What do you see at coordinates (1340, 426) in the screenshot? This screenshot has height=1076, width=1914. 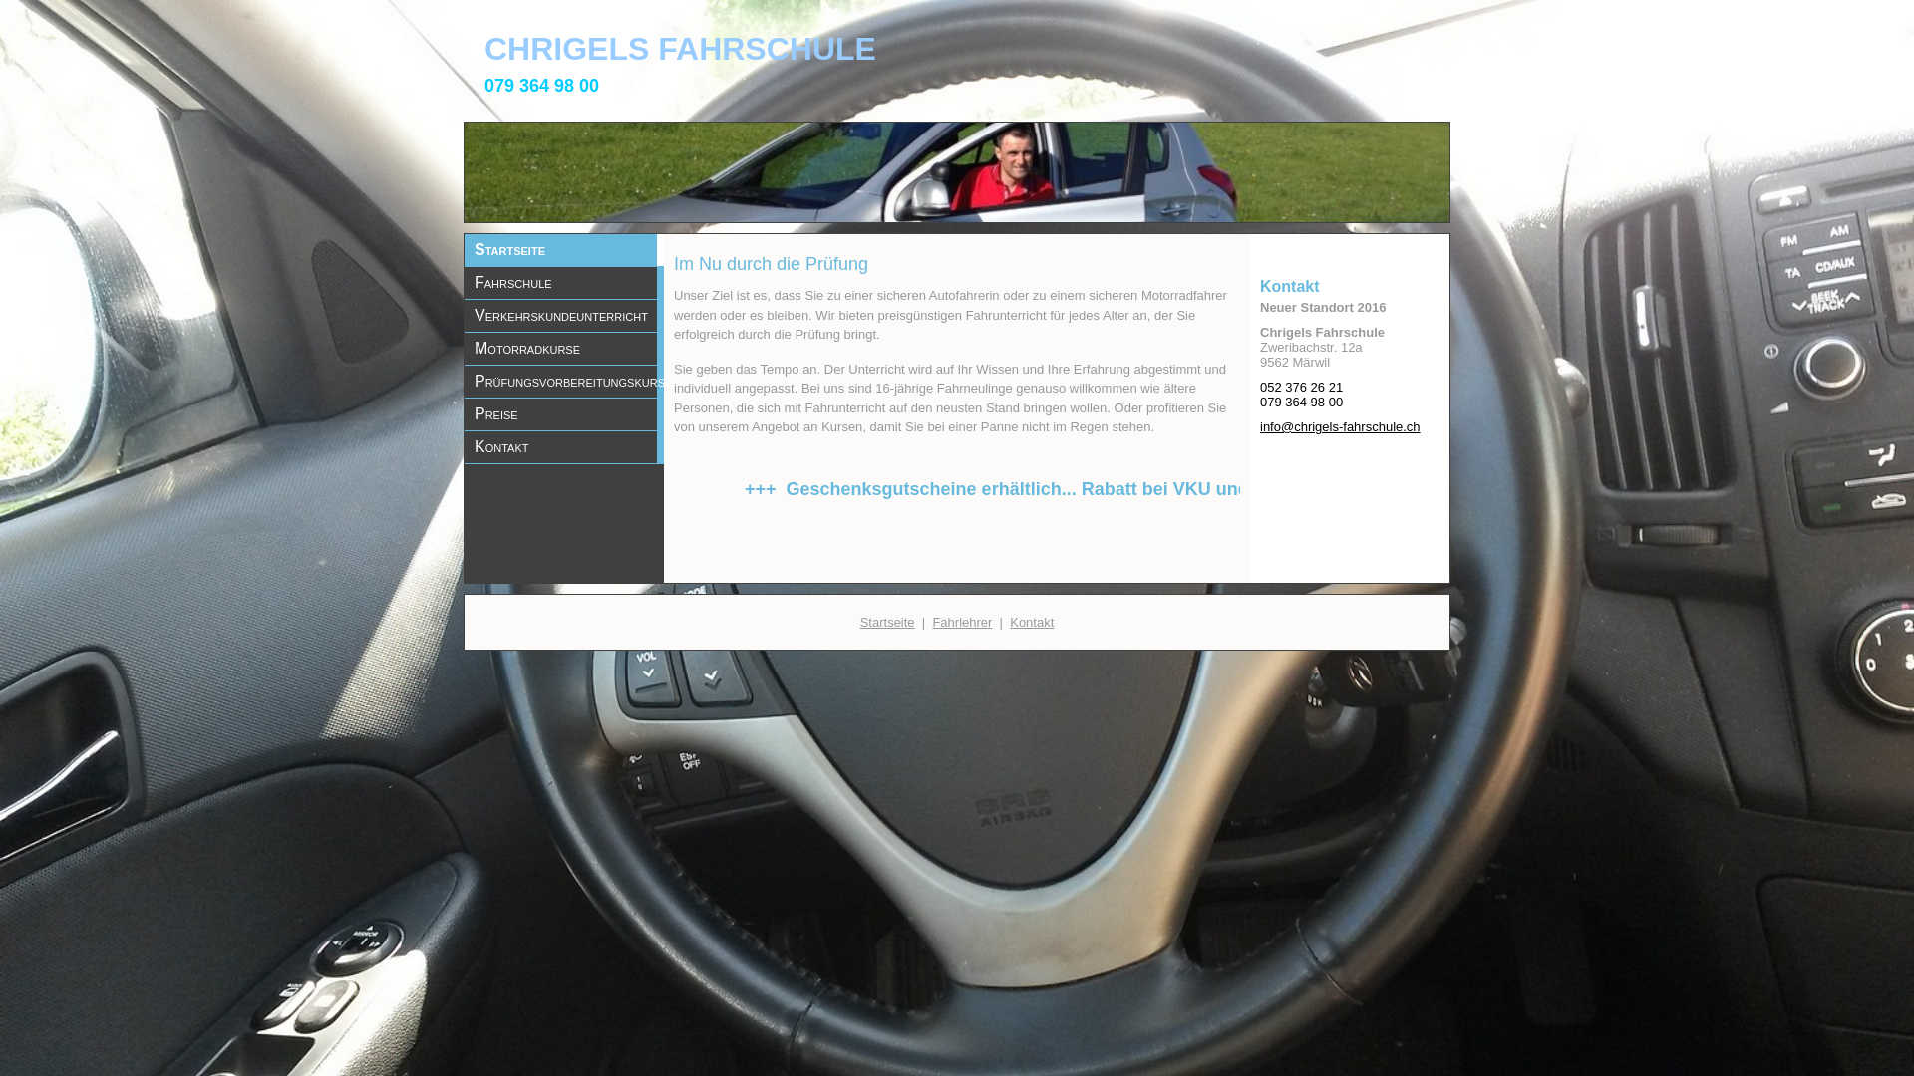 I see `info@chrigels-fahrschule.ch` at bounding box center [1340, 426].